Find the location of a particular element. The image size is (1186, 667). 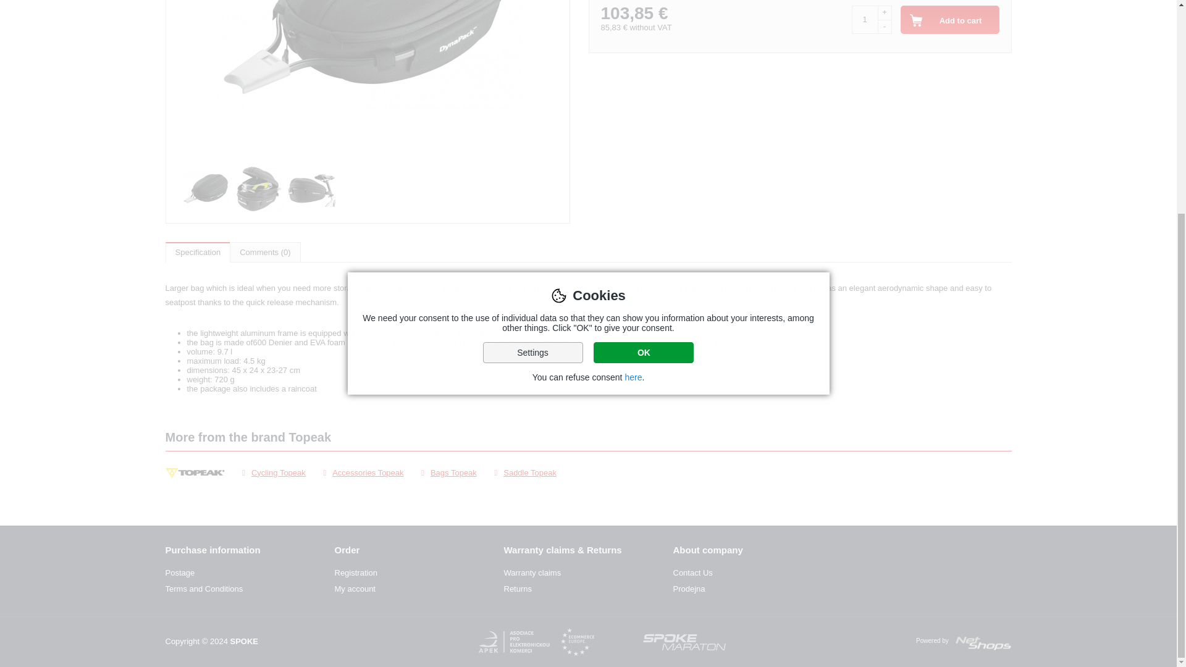

Add to cart is located at coordinates (950, 20).